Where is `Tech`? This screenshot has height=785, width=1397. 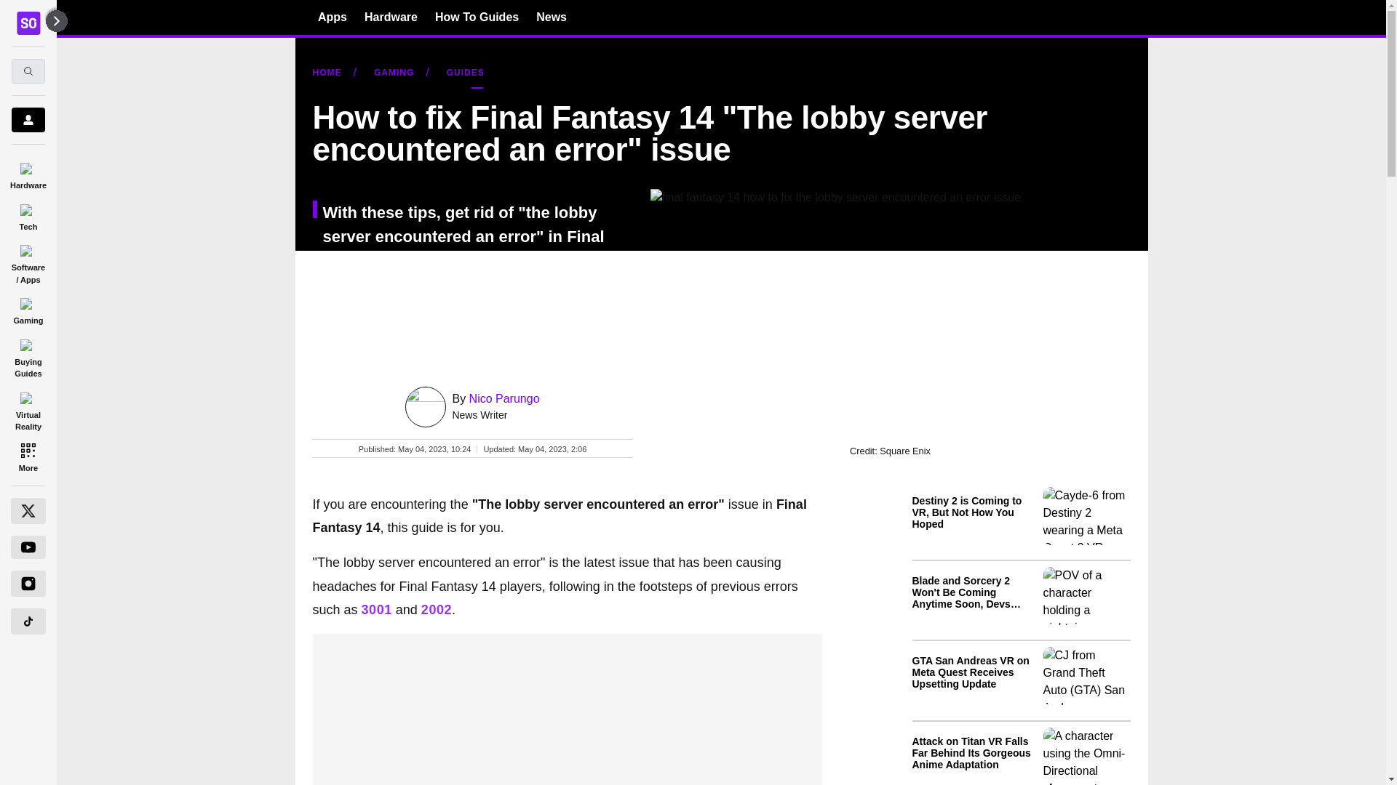
Tech is located at coordinates (28, 215).